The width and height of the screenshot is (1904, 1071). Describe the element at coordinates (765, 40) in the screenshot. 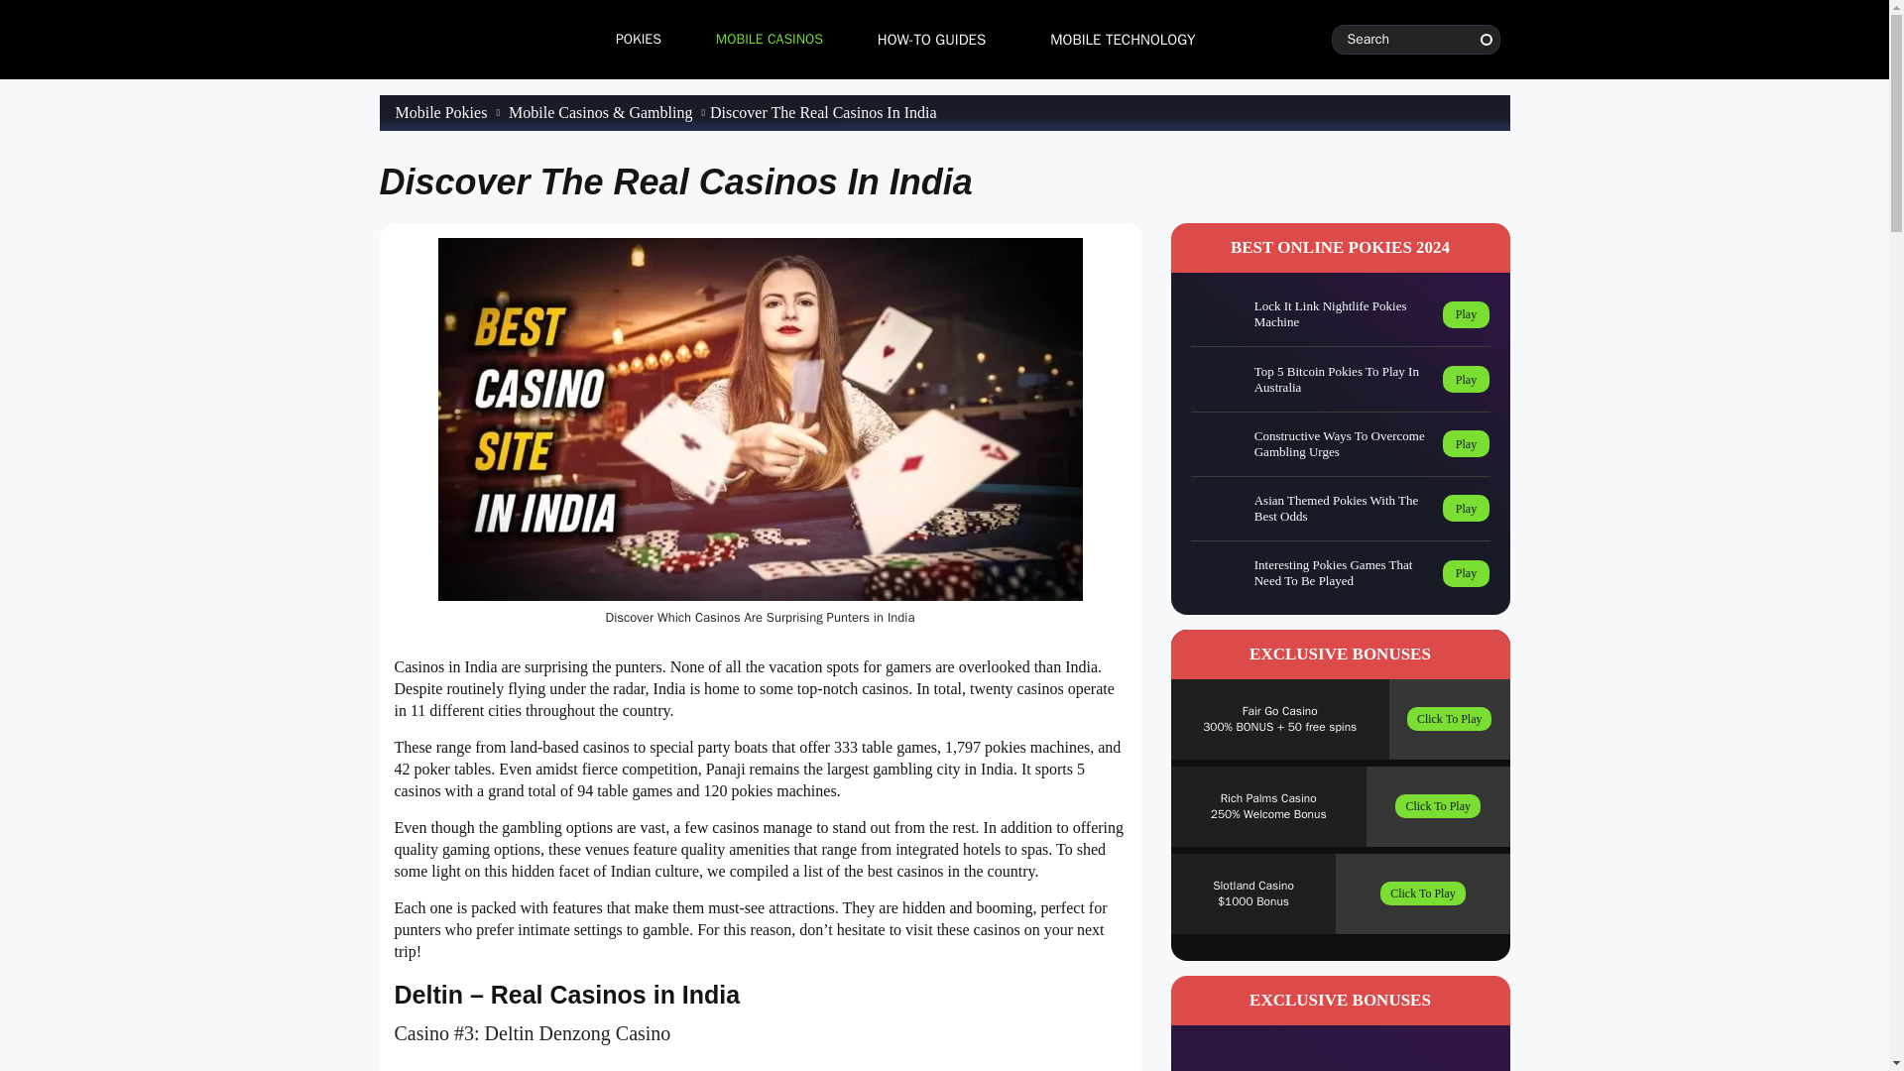

I see `MOBILE CASINOS` at that location.